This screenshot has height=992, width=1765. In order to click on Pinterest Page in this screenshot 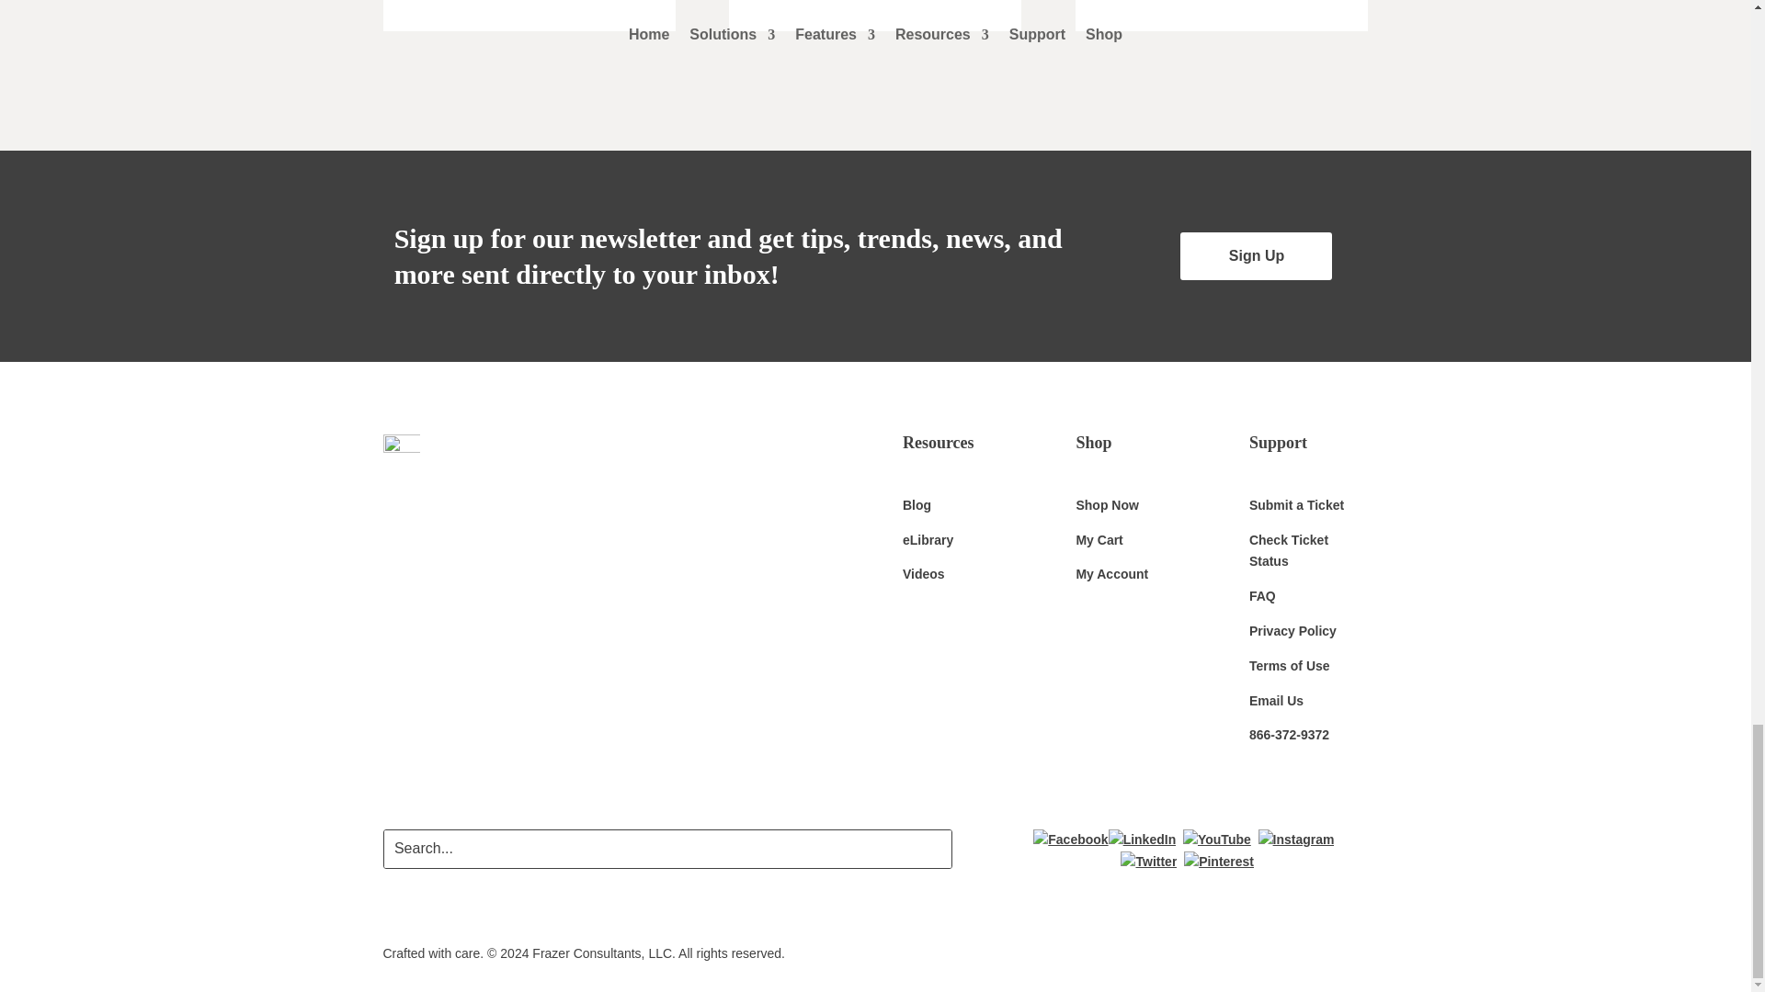, I will do `click(1219, 862)`.